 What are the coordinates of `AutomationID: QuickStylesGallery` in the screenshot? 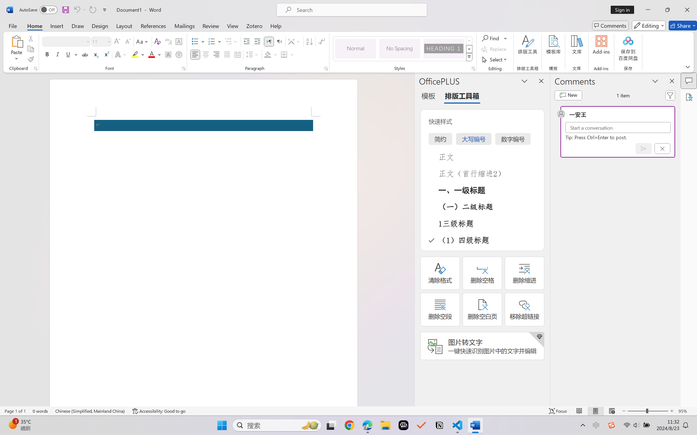 It's located at (403, 49).